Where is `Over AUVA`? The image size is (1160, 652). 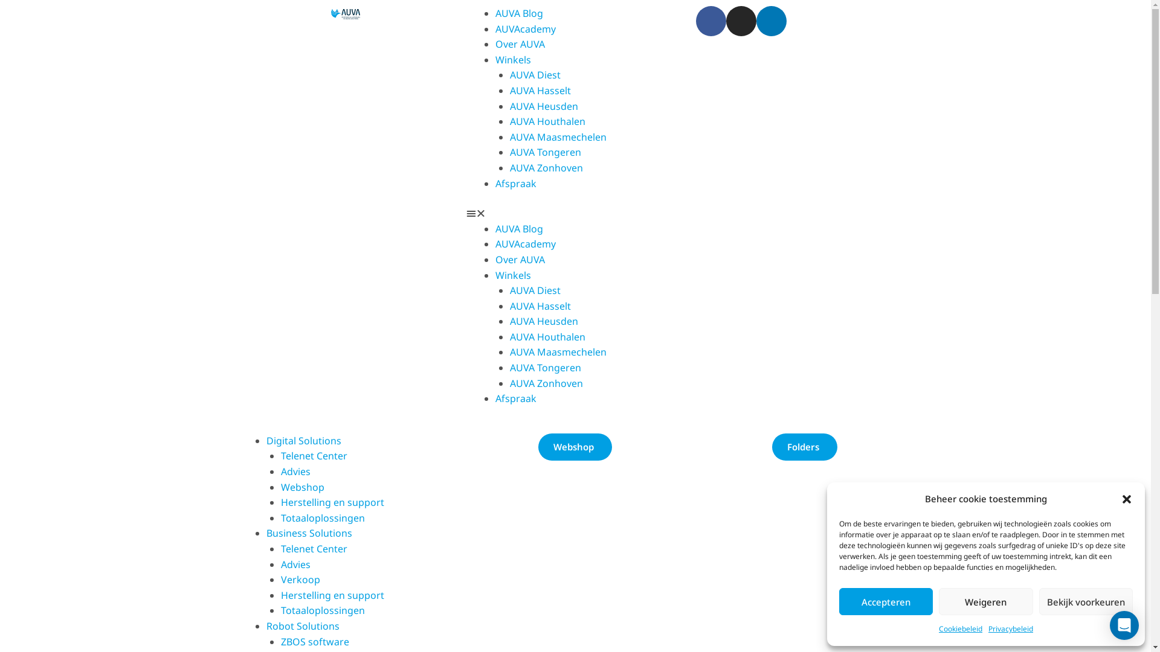 Over AUVA is located at coordinates (520, 44).